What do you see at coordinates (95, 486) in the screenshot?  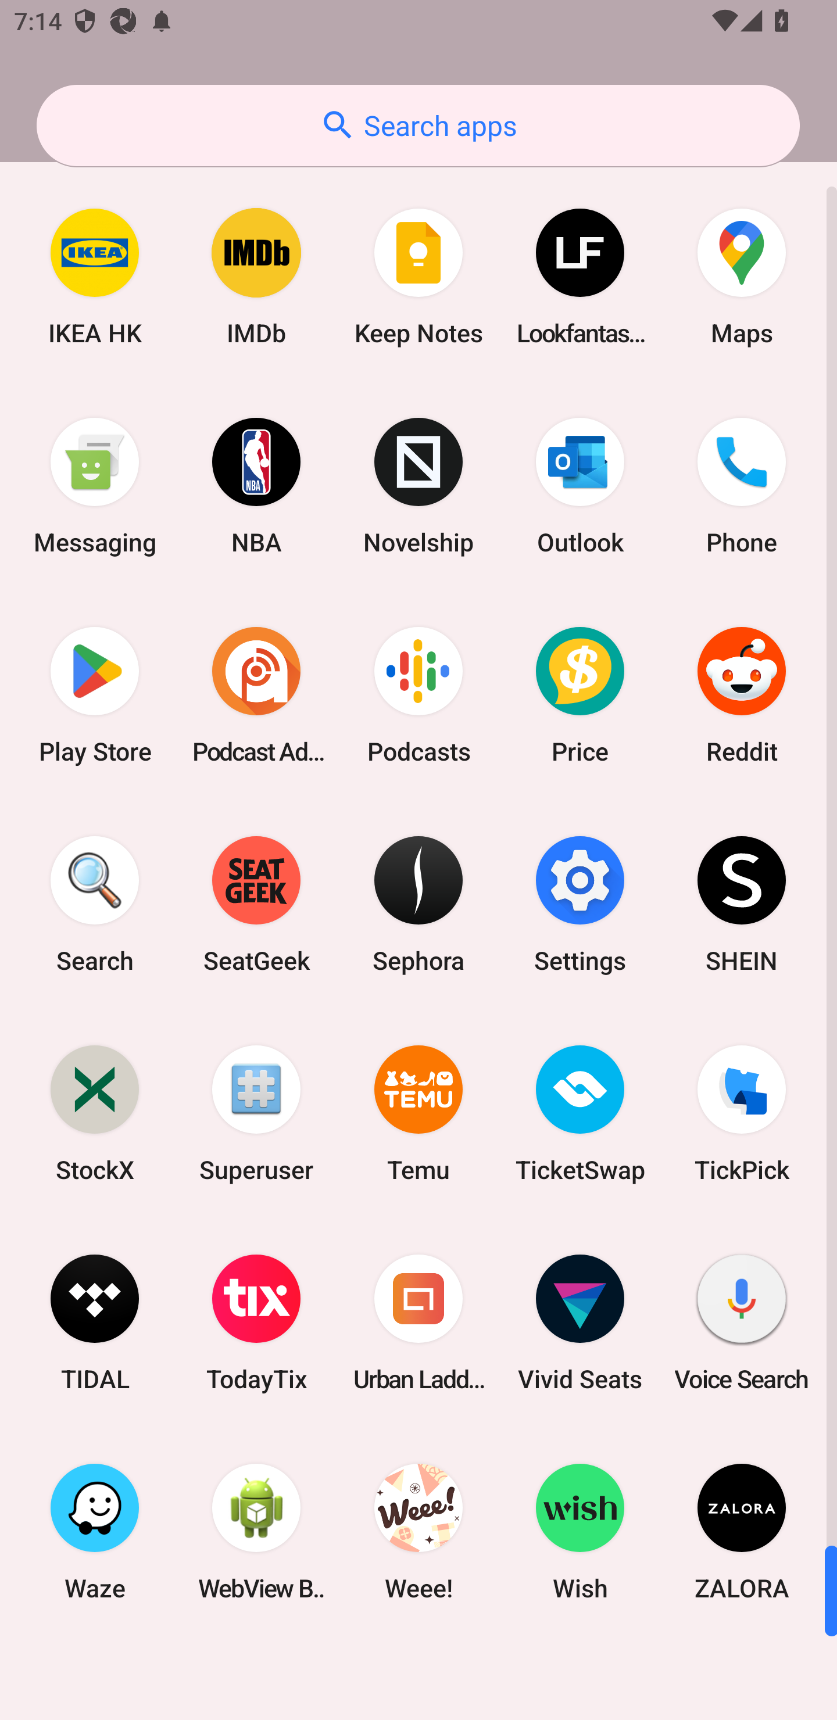 I see `Messaging` at bounding box center [95, 486].